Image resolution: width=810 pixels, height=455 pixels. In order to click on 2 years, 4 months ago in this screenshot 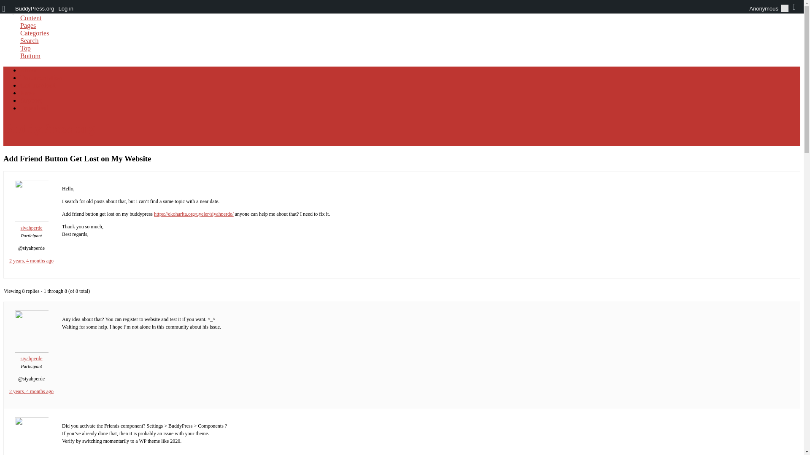, I will do `click(31, 261)`.